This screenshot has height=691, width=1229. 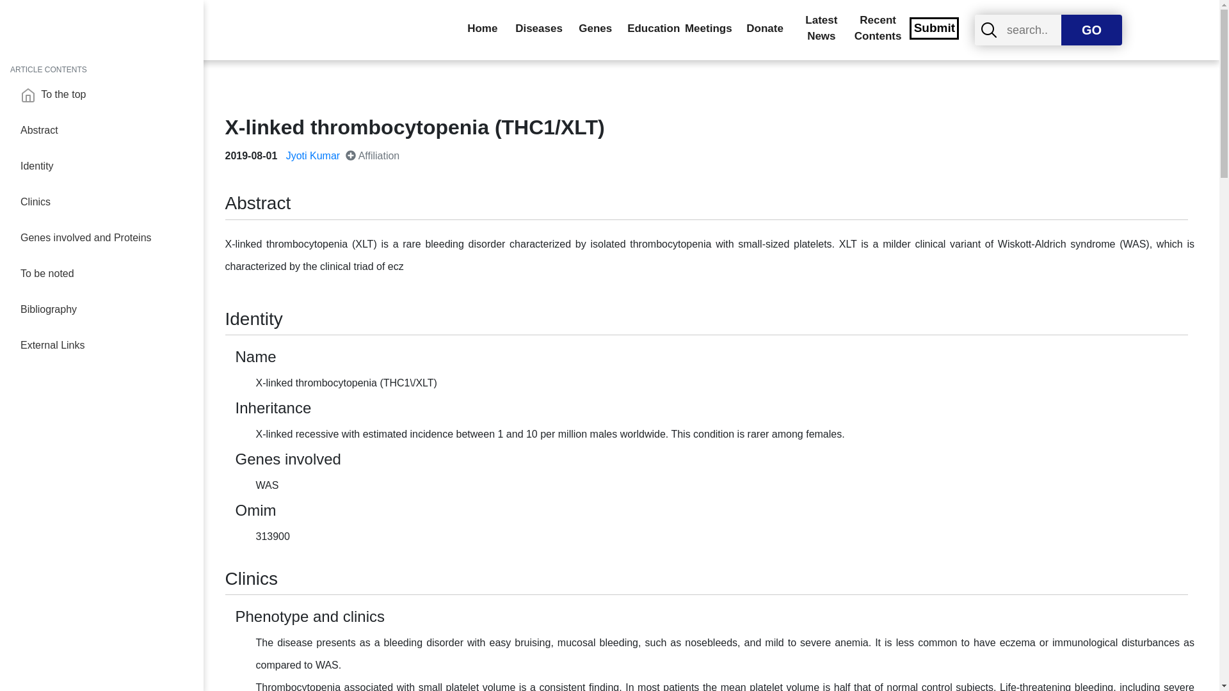 What do you see at coordinates (481, 29) in the screenshot?
I see `Home` at bounding box center [481, 29].